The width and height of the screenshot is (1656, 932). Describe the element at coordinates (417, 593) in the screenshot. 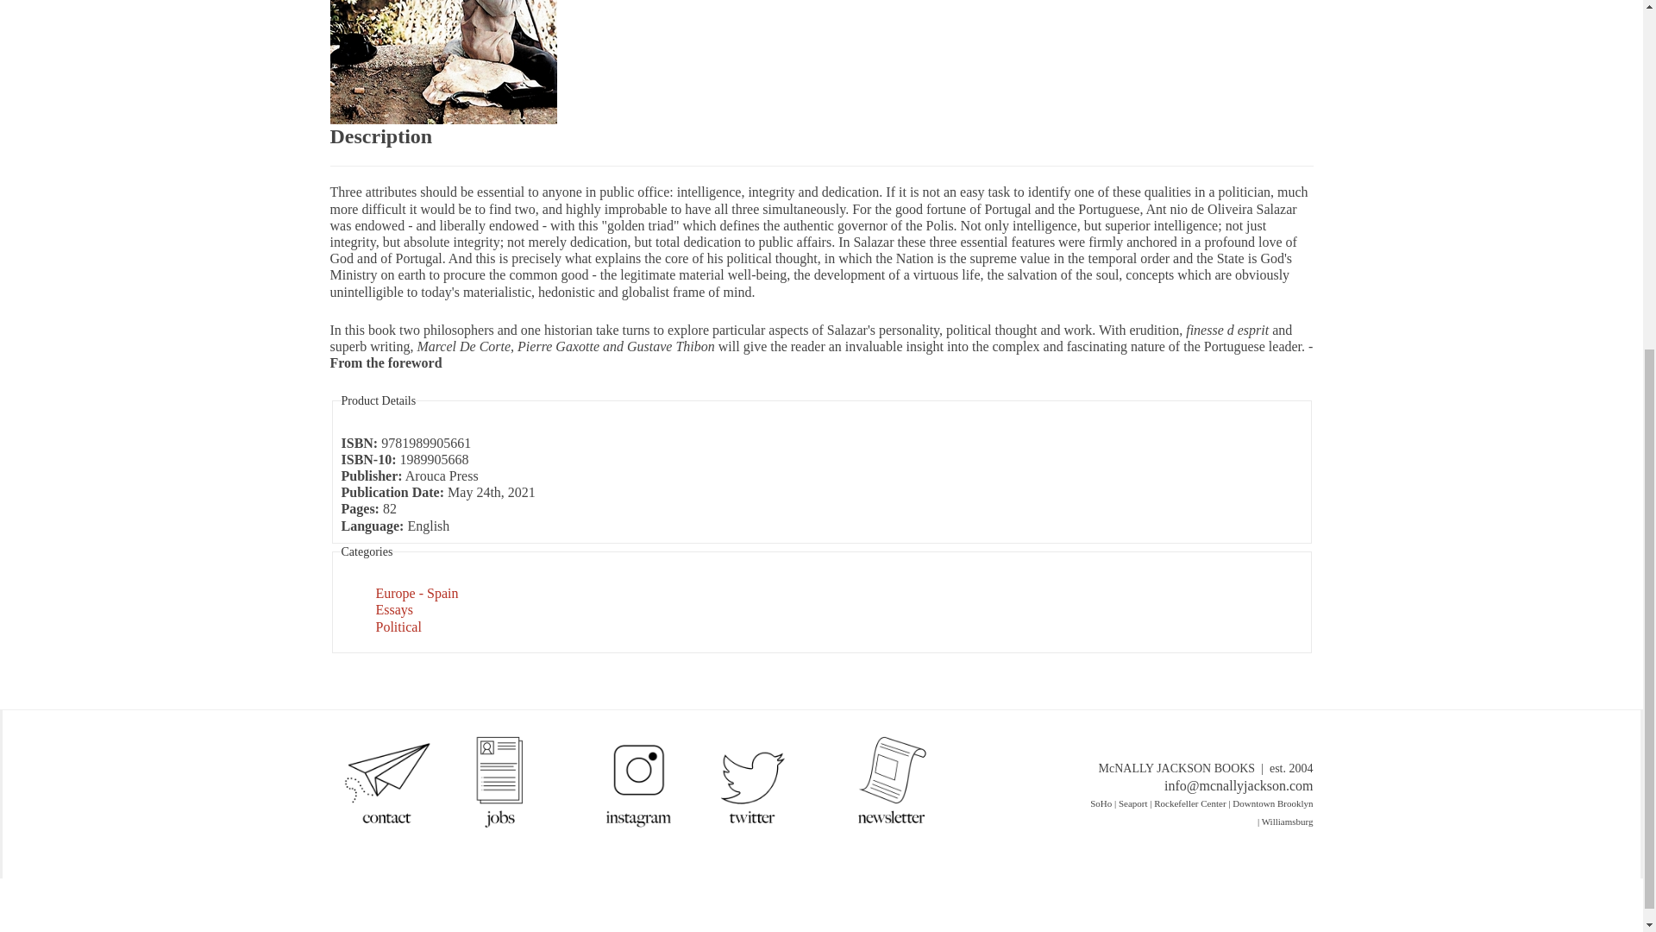

I see `Europe - Spain` at that location.